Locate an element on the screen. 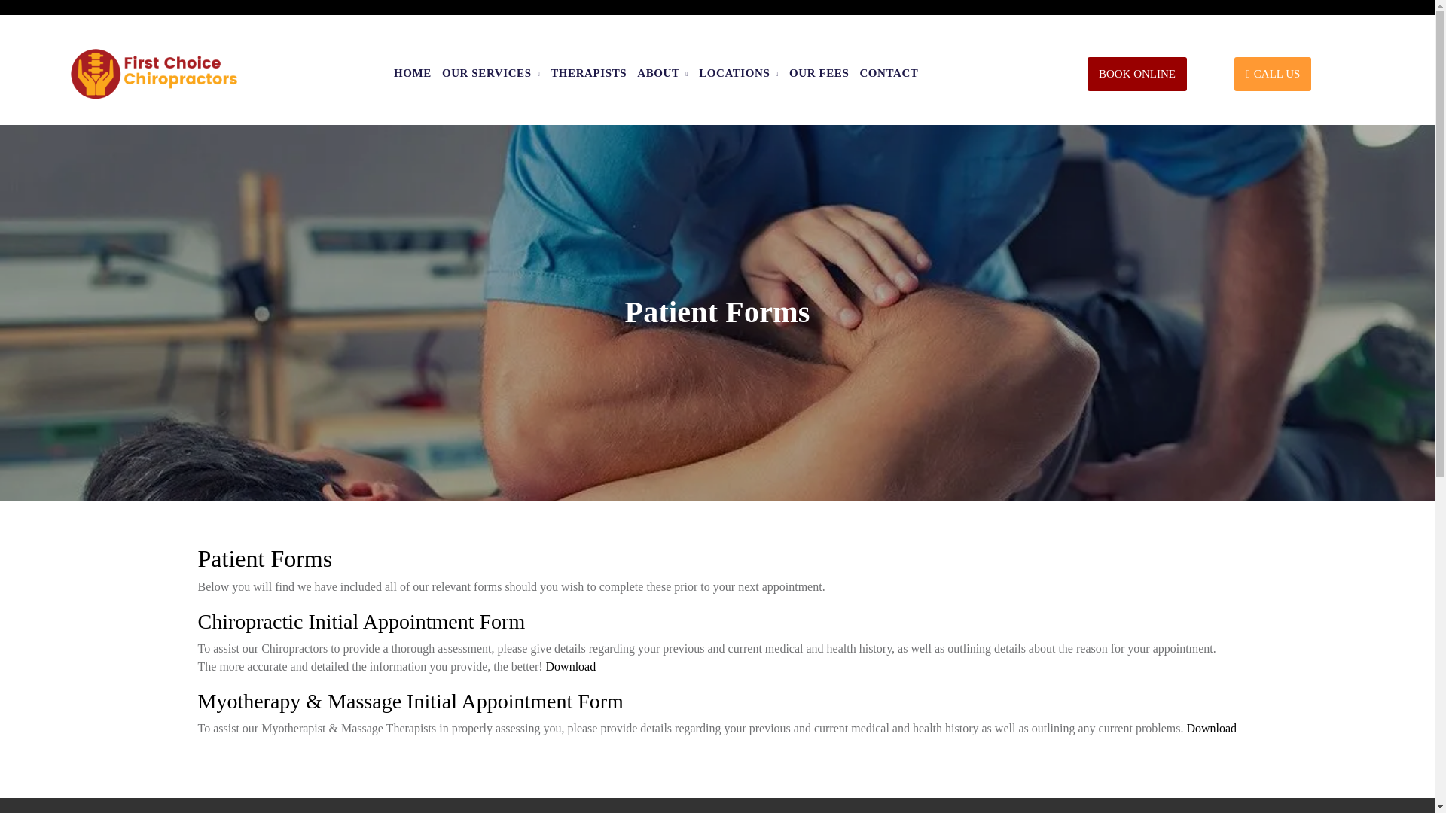 This screenshot has width=1446, height=813. LOCATIONS is located at coordinates (738, 72).